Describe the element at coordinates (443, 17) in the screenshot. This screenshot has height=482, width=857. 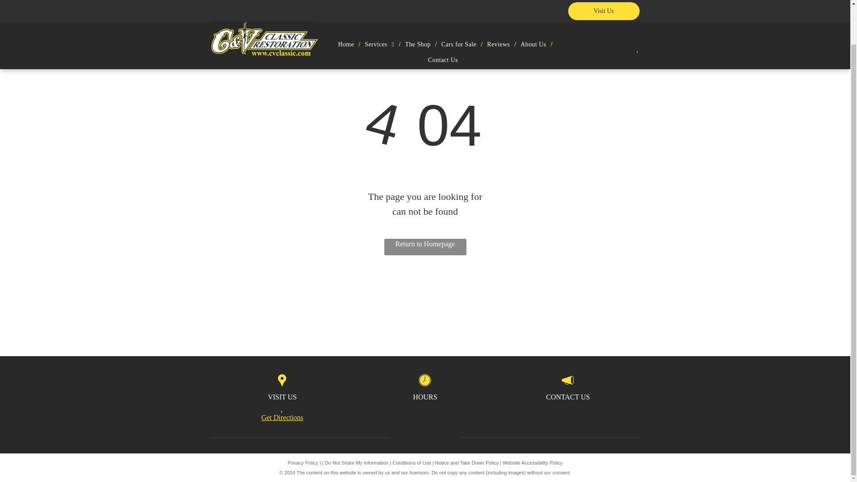
I see `Contact Us` at that location.